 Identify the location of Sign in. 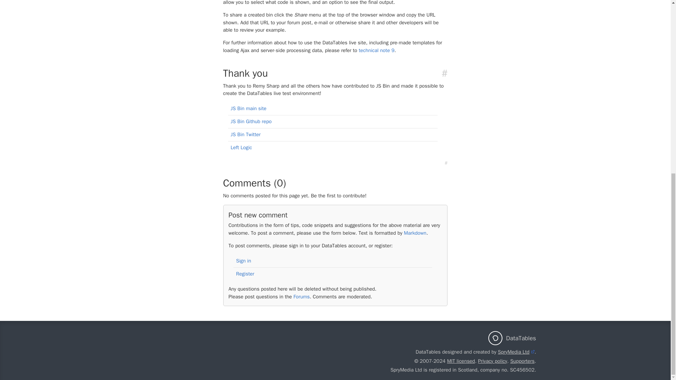
(243, 260).